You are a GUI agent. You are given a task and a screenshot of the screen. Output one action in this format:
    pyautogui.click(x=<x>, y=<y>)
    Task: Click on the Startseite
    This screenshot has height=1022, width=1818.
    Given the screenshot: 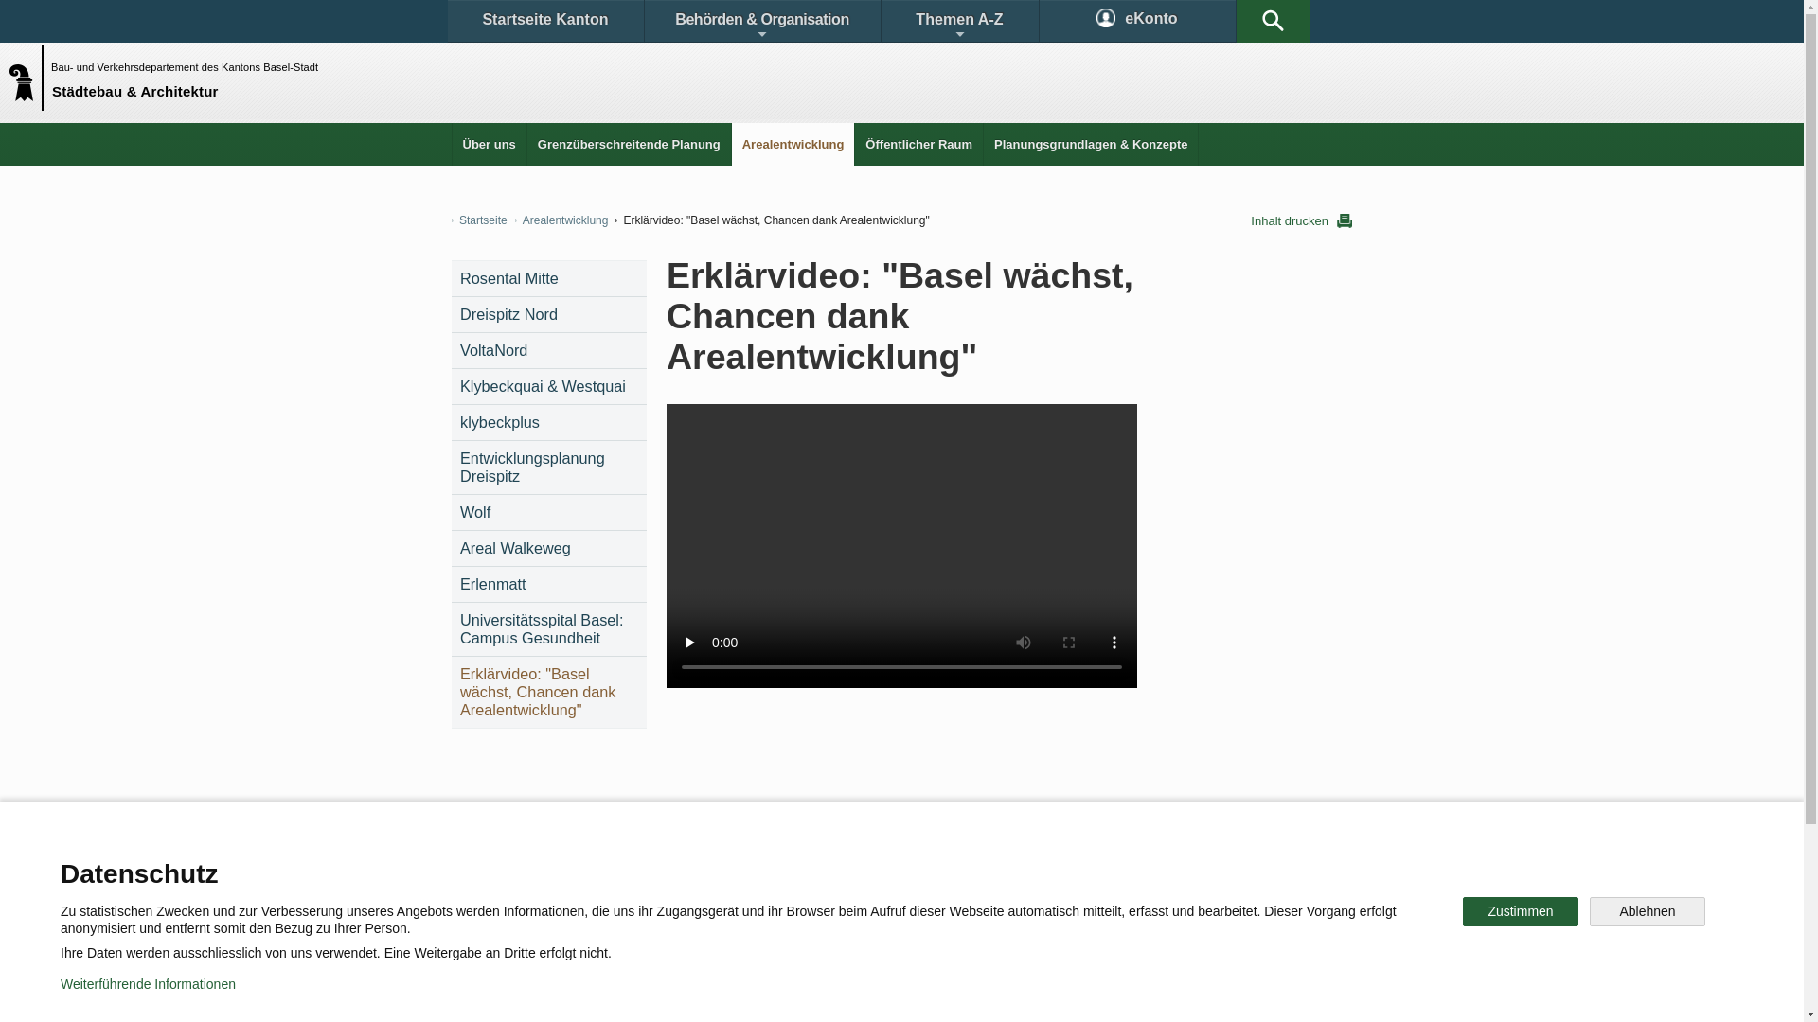 What is the action you would take?
    pyautogui.click(x=479, y=220)
    